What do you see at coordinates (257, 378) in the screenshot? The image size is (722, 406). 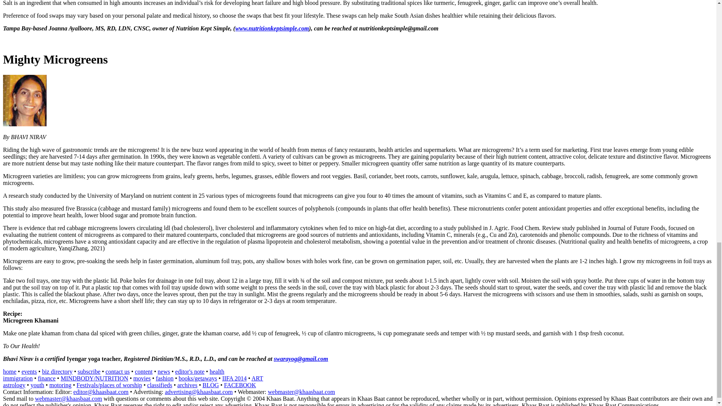 I see `ART` at bounding box center [257, 378].